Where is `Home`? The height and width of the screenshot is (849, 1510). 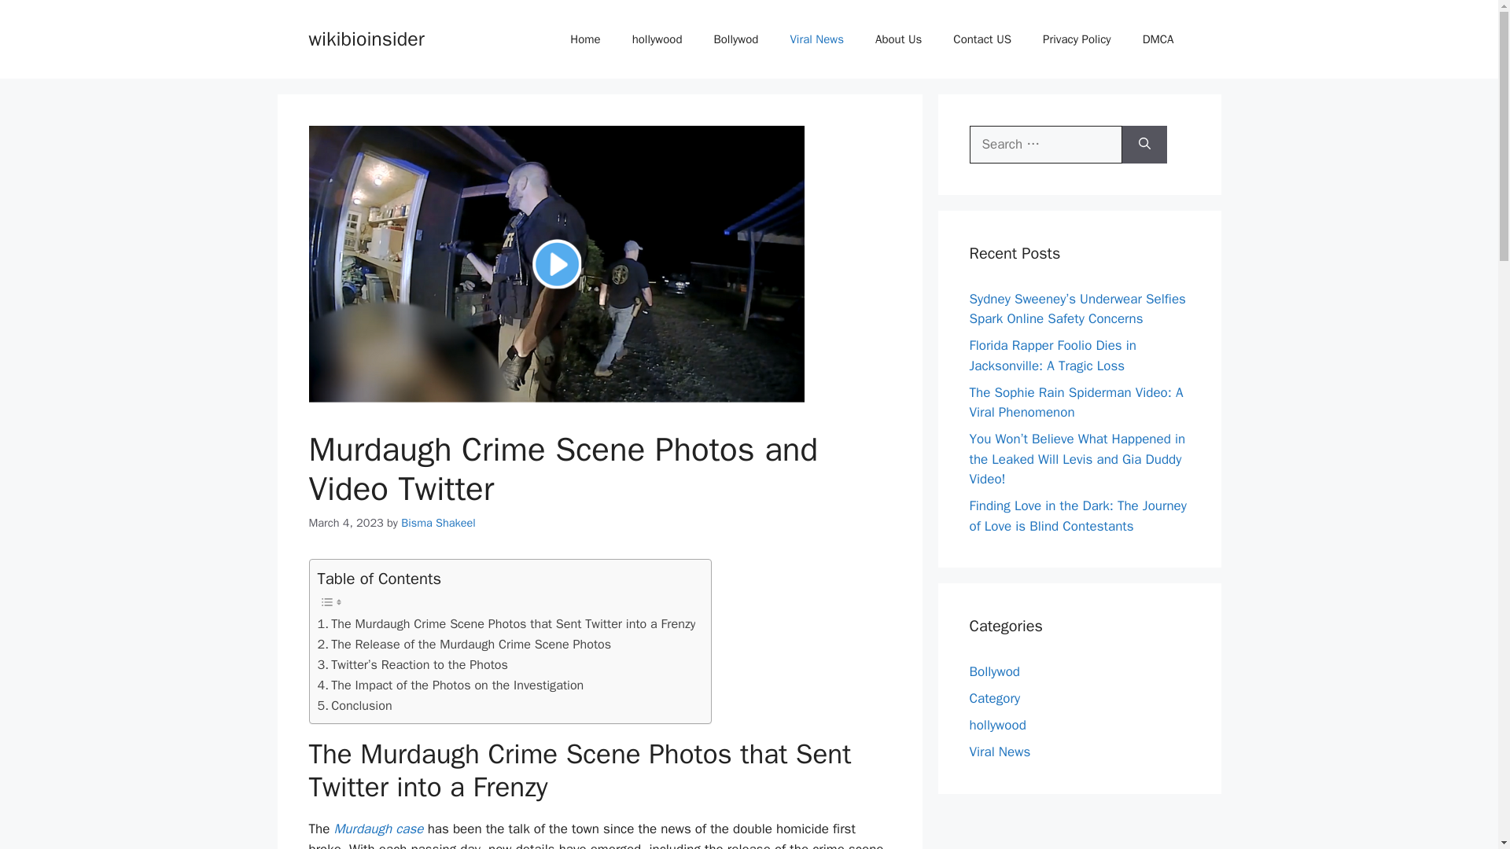 Home is located at coordinates (585, 39).